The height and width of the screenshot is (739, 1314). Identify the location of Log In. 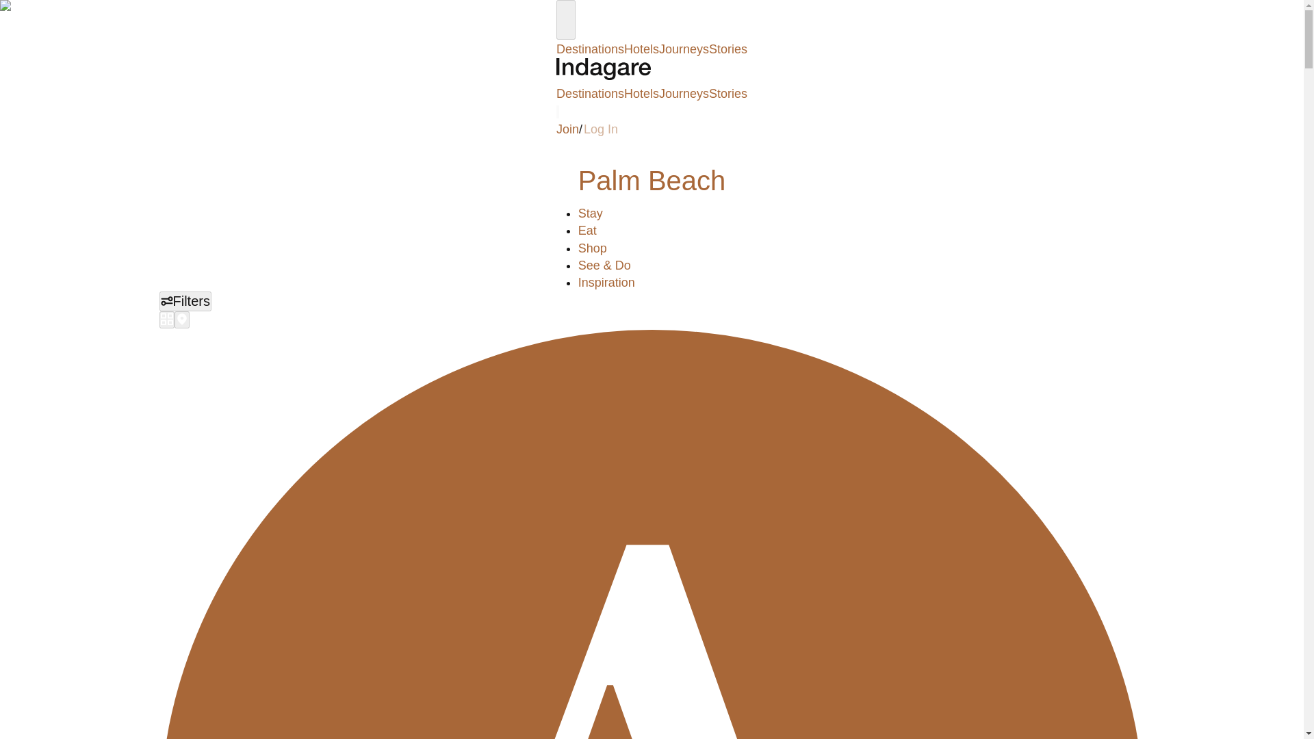
(600, 129).